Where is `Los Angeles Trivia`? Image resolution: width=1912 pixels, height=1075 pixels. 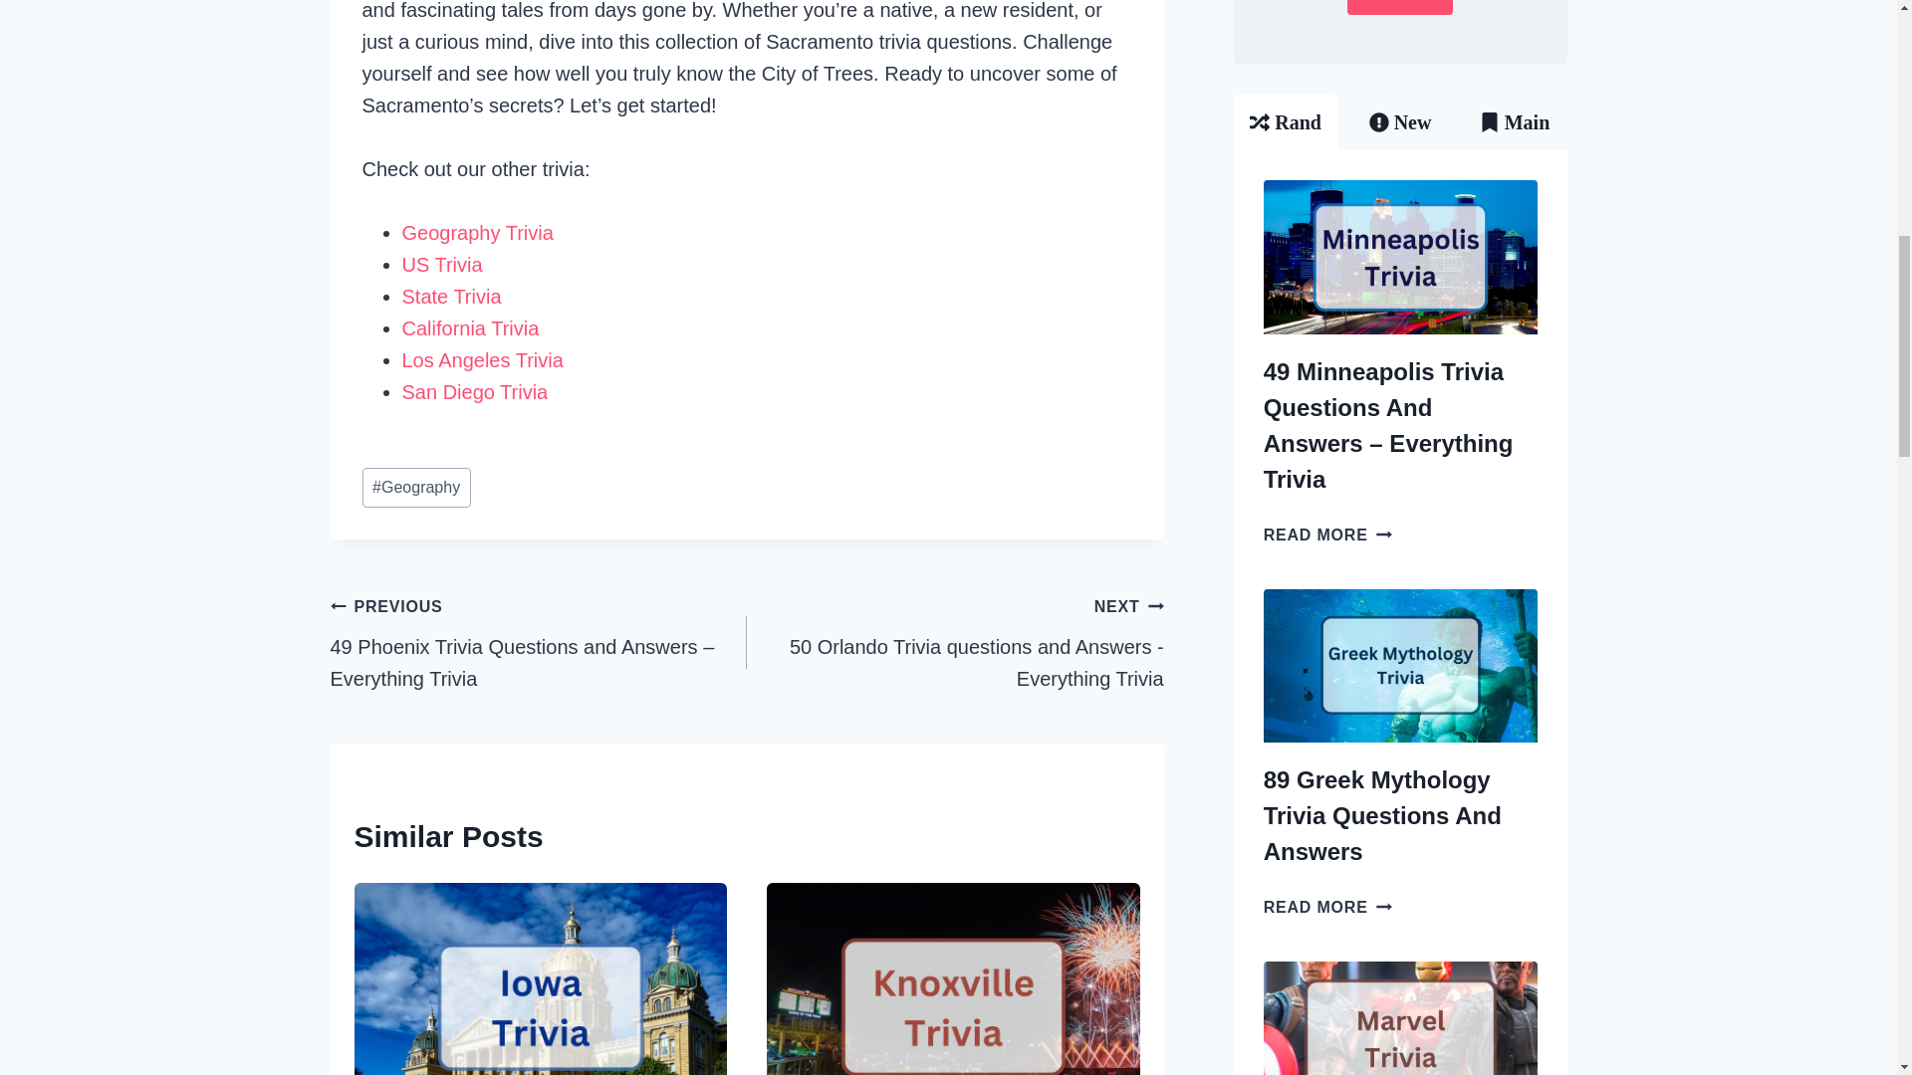
Los Angeles Trivia is located at coordinates (482, 360).